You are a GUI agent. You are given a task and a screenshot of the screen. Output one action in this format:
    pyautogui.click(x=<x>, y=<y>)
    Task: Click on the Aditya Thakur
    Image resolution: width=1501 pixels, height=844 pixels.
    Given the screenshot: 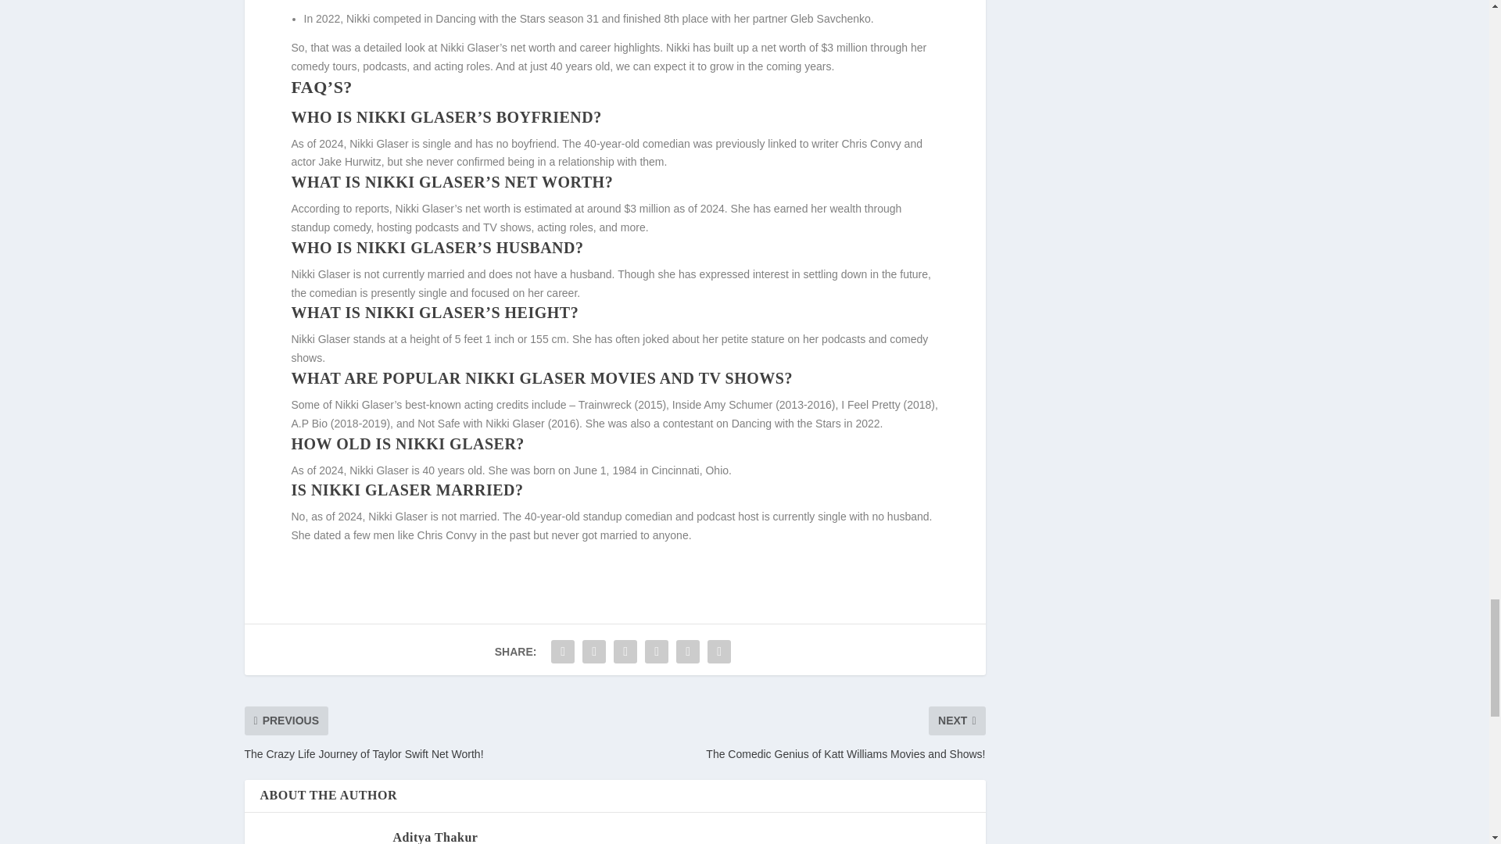 What is the action you would take?
    pyautogui.click(x=435, y=837)
    